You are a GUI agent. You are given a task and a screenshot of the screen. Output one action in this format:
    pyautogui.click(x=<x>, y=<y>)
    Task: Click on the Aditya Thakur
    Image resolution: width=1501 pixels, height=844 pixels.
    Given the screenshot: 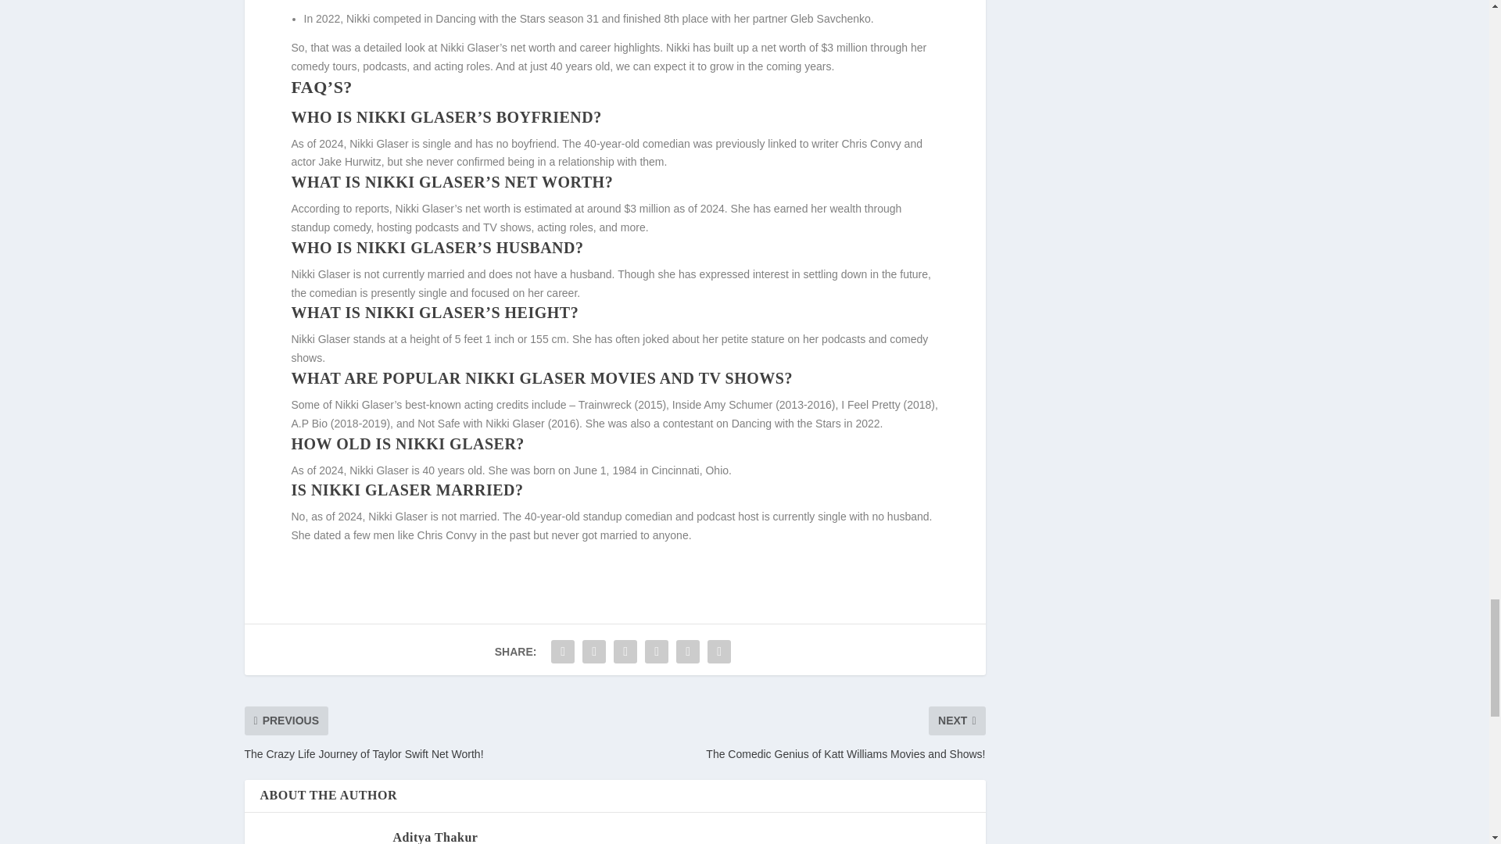 What is the action you would take?
    pyautogui.click(x=435, y=837)
    